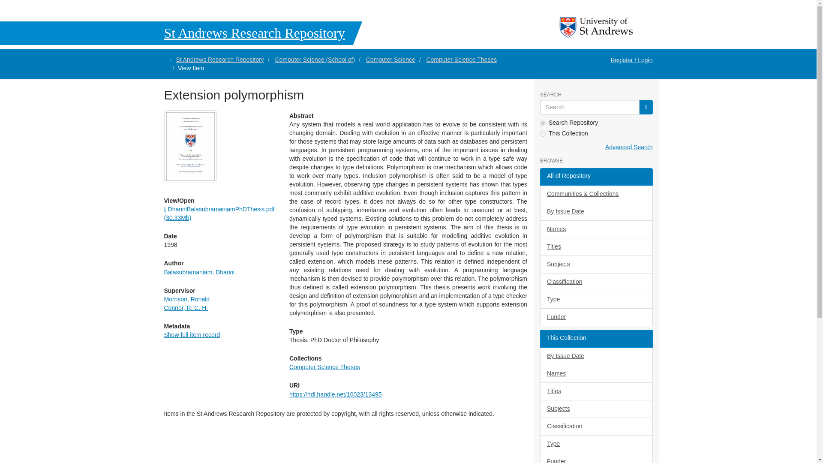  I want to click on Type, so click(596, 300).